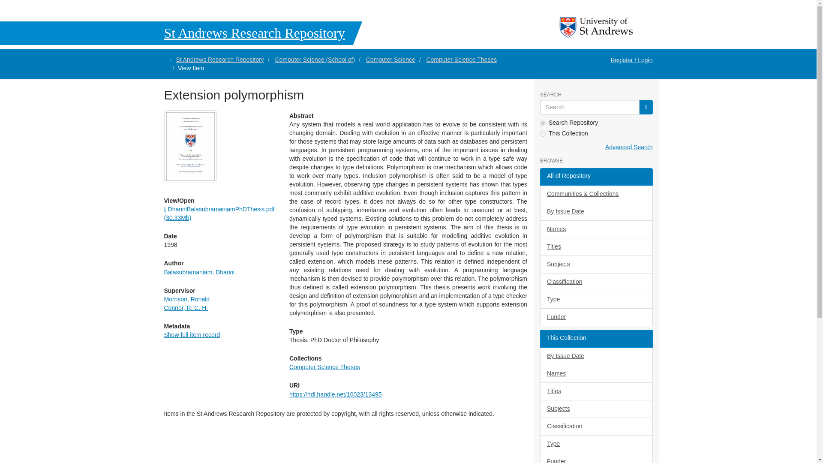  I want to click on Type, so click(596, 300).